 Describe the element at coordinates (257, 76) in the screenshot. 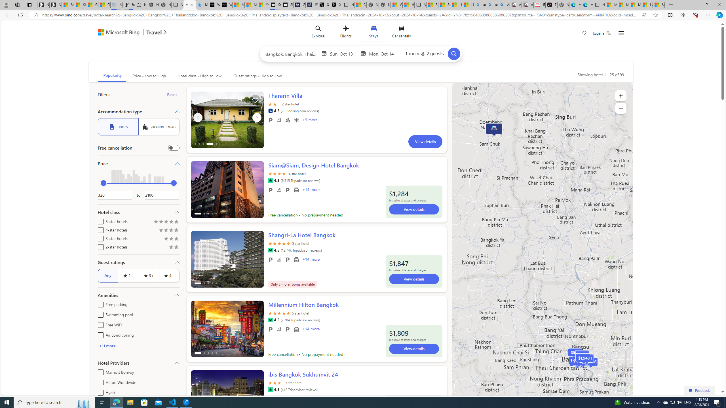

I see `Guest ratings - High to Low` at that location.